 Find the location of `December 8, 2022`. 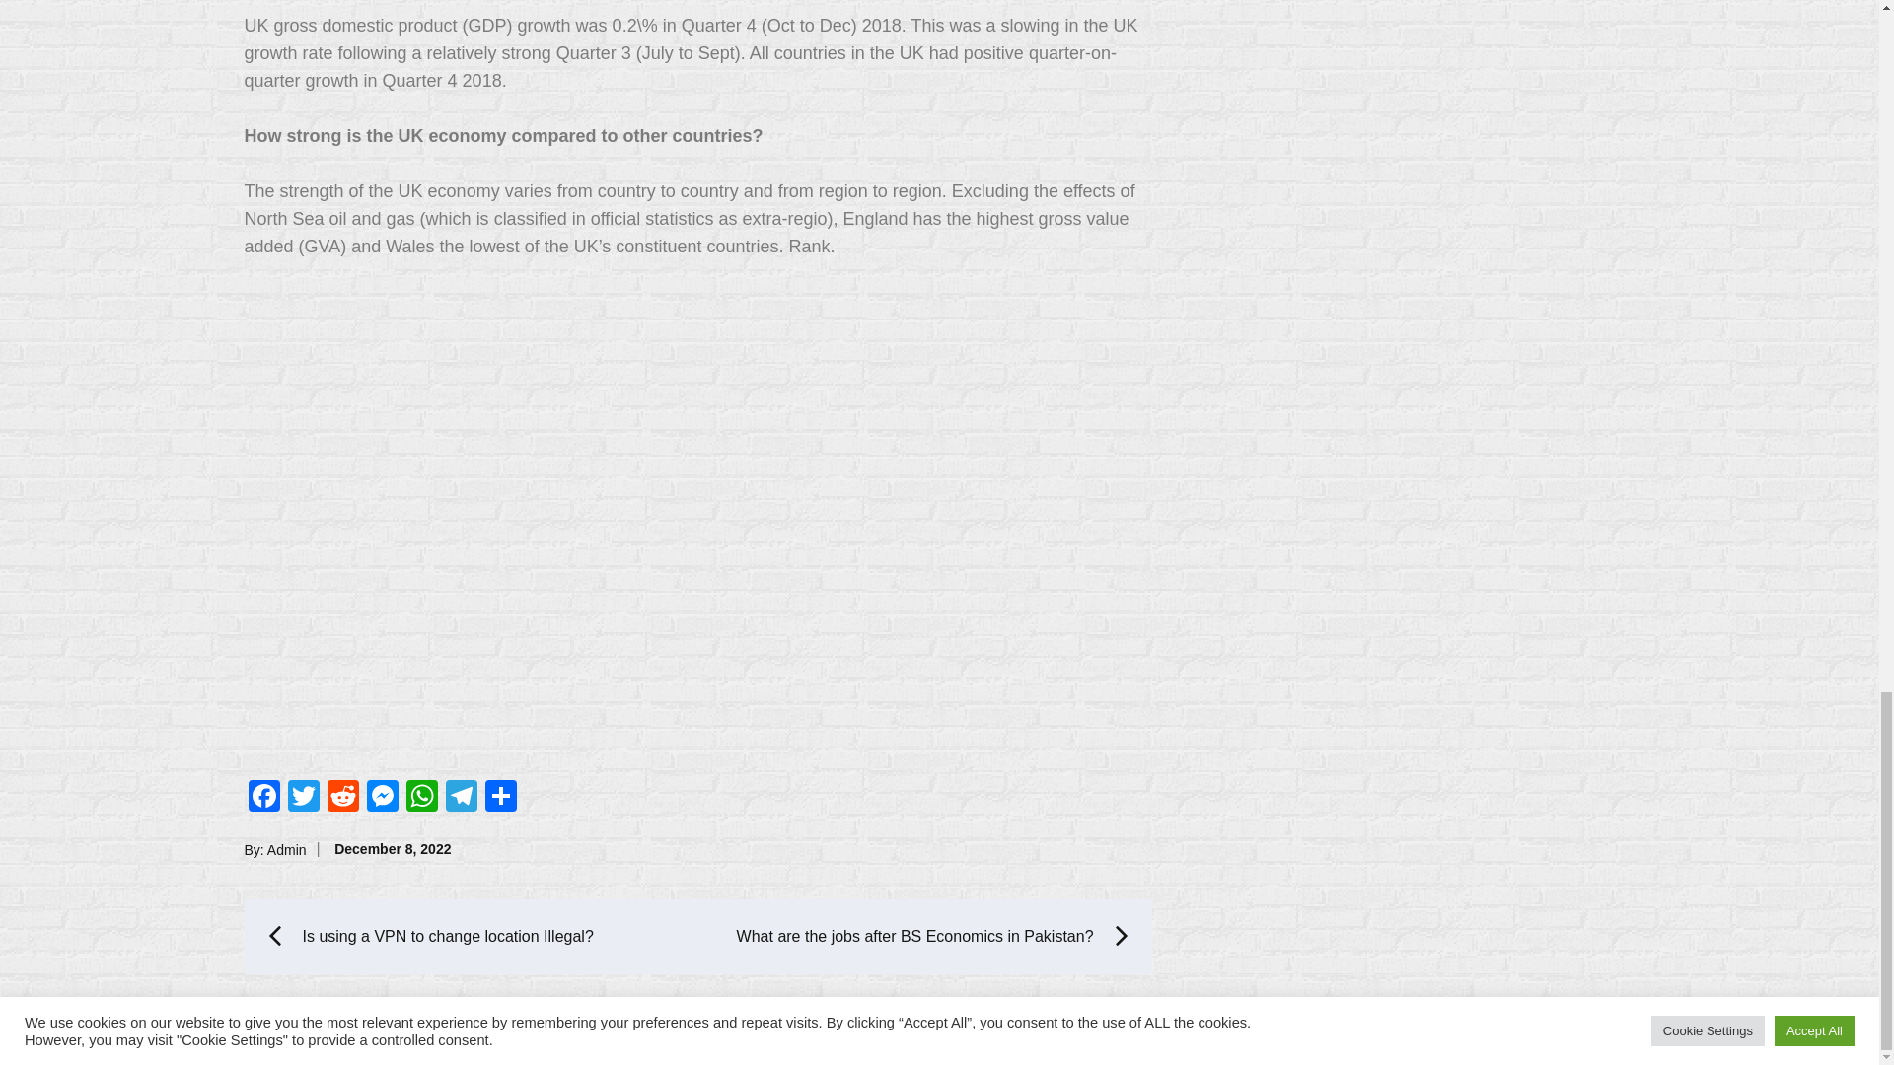

December 8, 2022 is located at coordinates (393, 849).